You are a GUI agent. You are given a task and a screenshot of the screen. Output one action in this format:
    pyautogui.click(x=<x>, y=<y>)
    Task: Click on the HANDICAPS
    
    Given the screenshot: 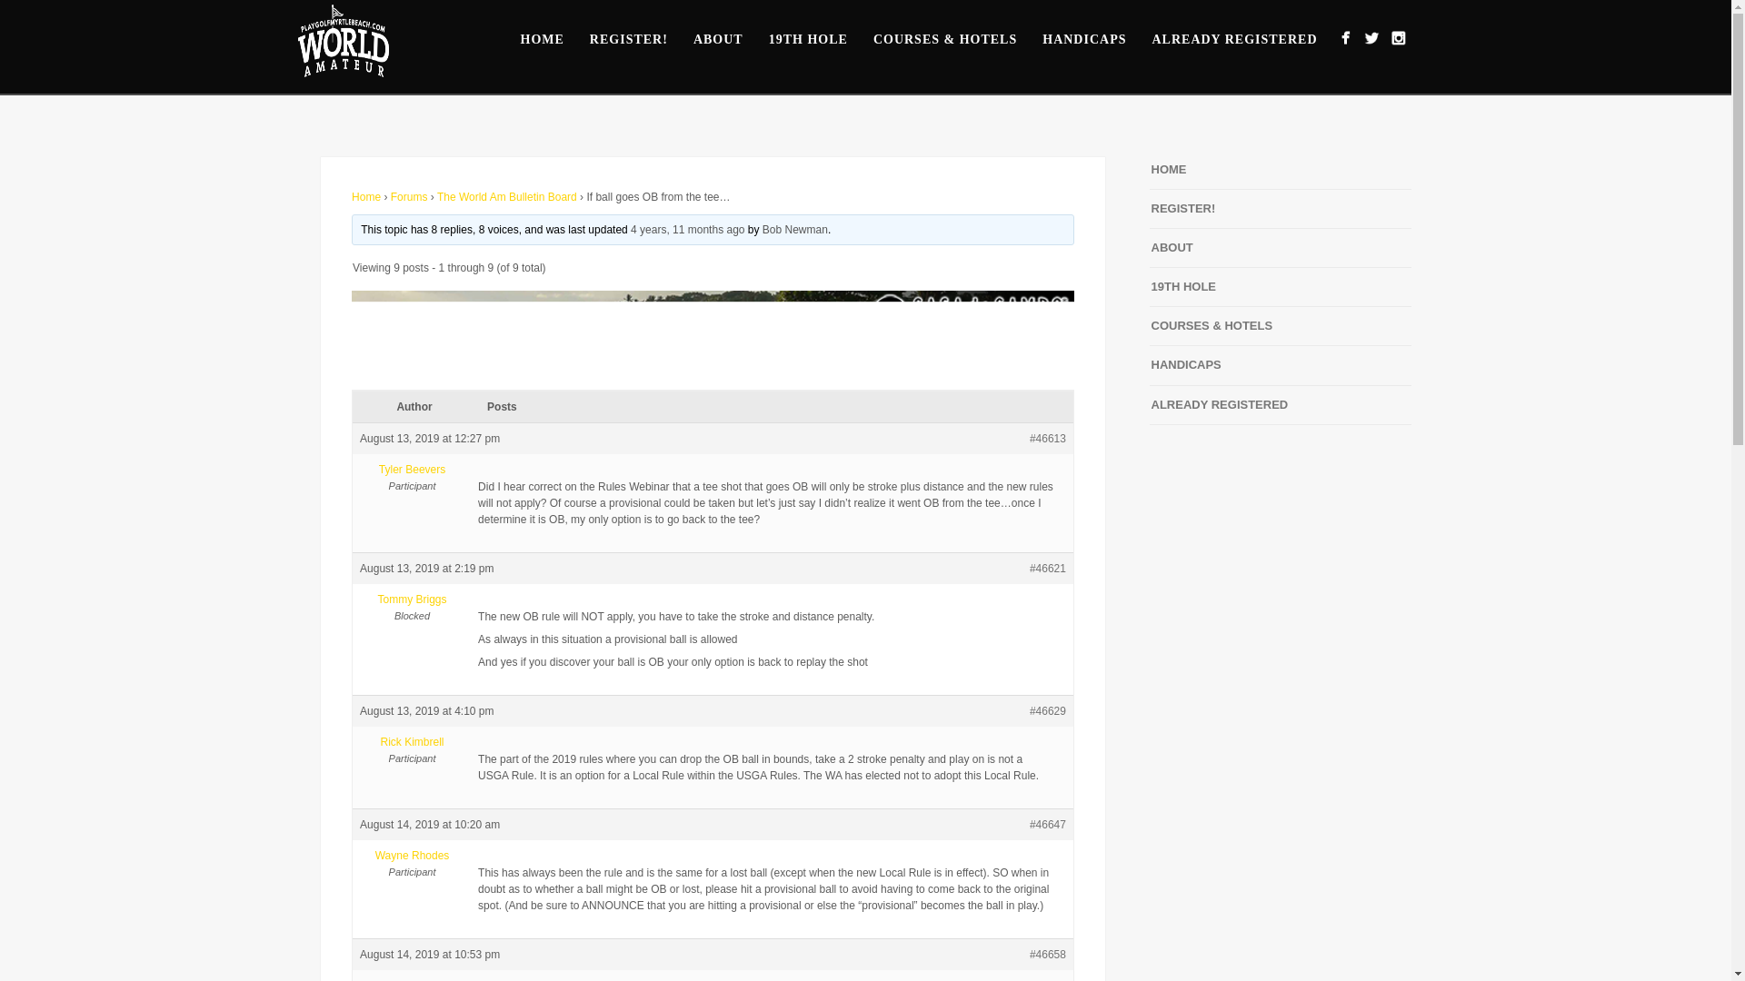 What is the action you would take?
    pyautogui.click(x=1083, y=40)
    